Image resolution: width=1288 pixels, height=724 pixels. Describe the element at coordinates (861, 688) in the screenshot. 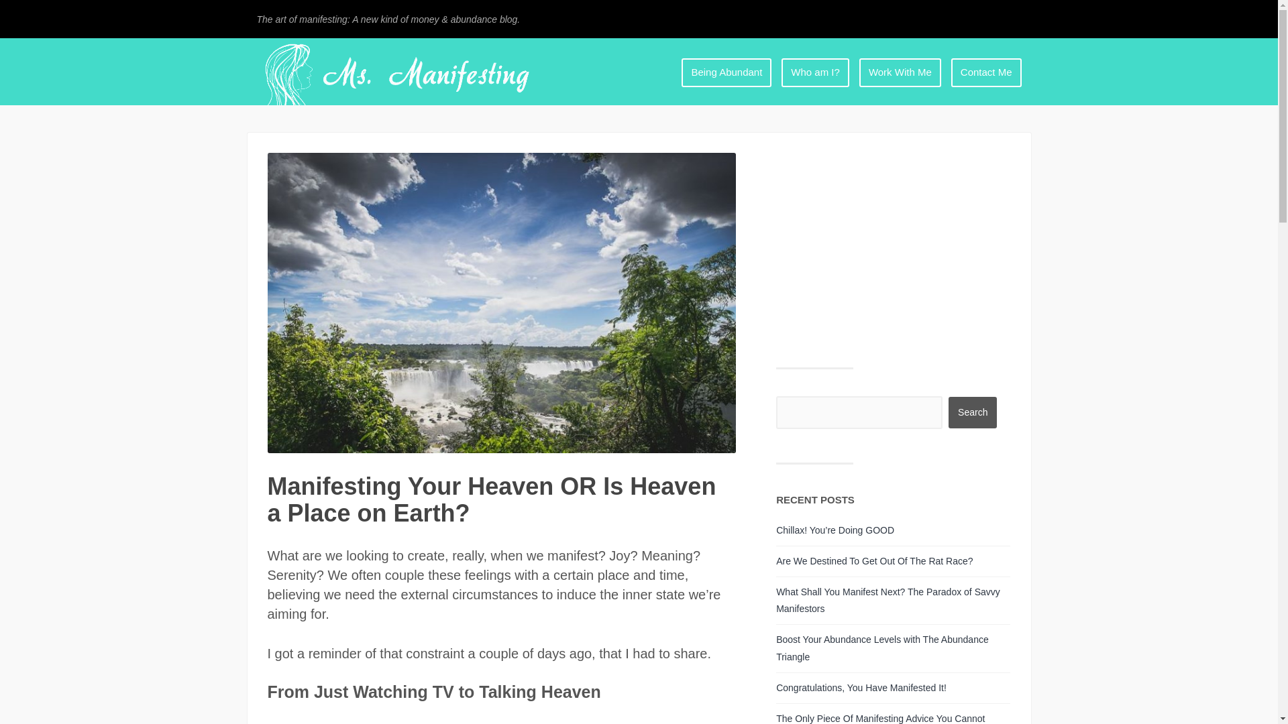

I see `Congratulations, You Have Manifested It!` at that location.